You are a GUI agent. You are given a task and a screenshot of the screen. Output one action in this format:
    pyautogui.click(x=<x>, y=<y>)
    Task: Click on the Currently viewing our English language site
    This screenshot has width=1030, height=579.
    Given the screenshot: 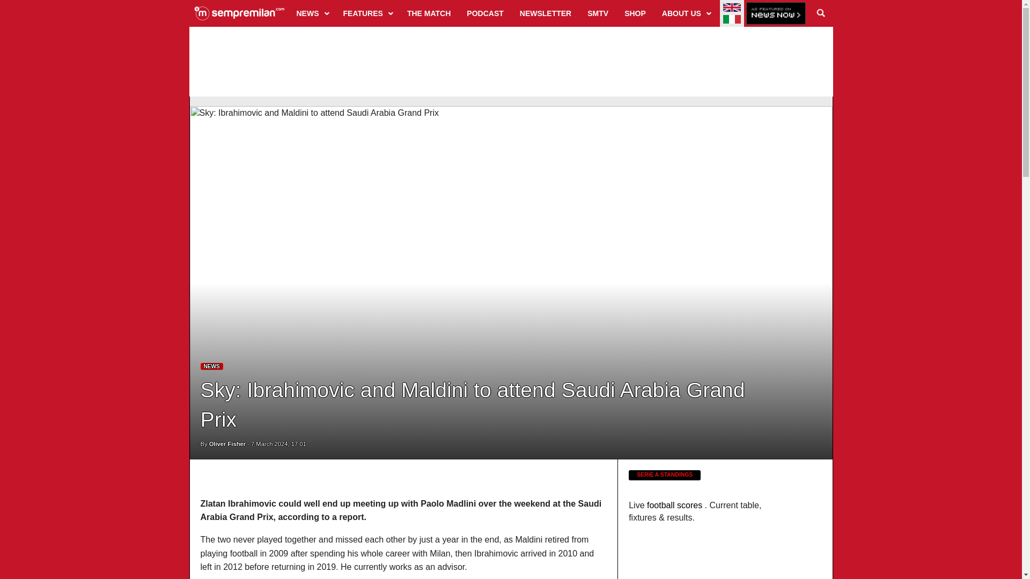 What is the action you would take?
    pyautogui.click(x=732, y=8)
    